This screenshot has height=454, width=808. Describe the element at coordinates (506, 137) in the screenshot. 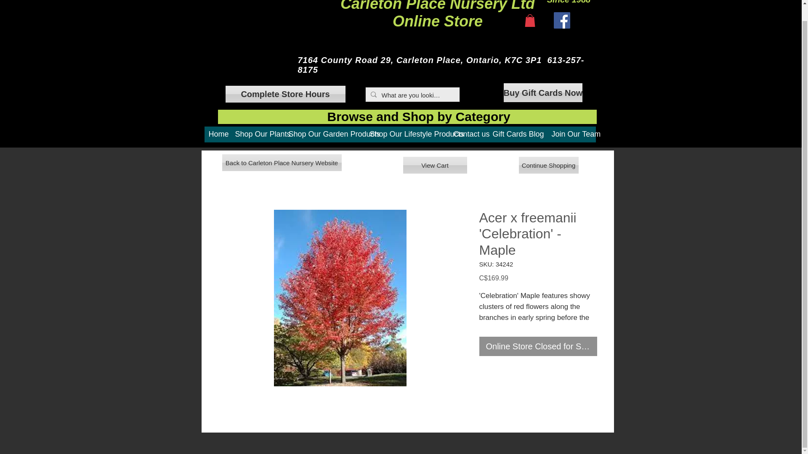

I see `Home` at that location.